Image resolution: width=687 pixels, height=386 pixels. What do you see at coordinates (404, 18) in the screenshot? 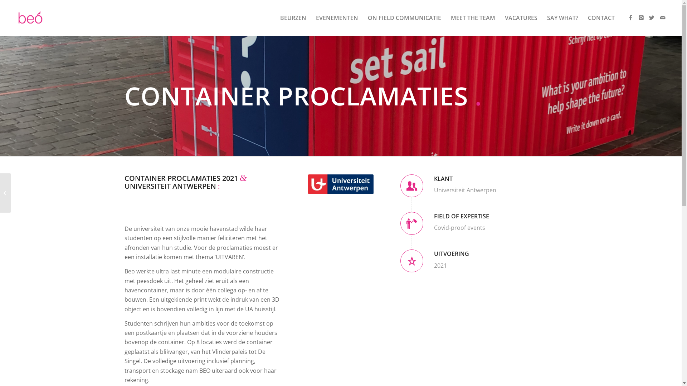
I see `ON FIELD COMMUNICATIE` at bounding box center [404, 18].